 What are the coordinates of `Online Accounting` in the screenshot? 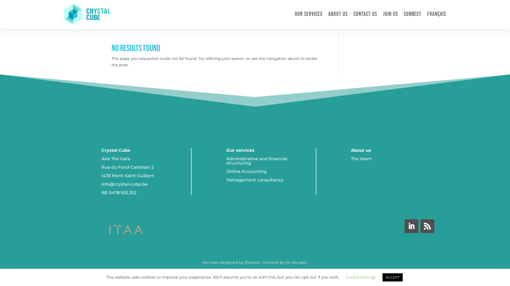 It's located at (246, 172).